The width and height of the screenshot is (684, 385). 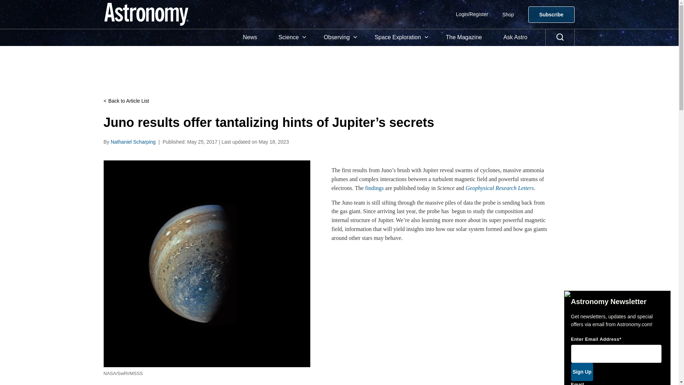 I want to click on Subscribe, so click(x=551, y=14).